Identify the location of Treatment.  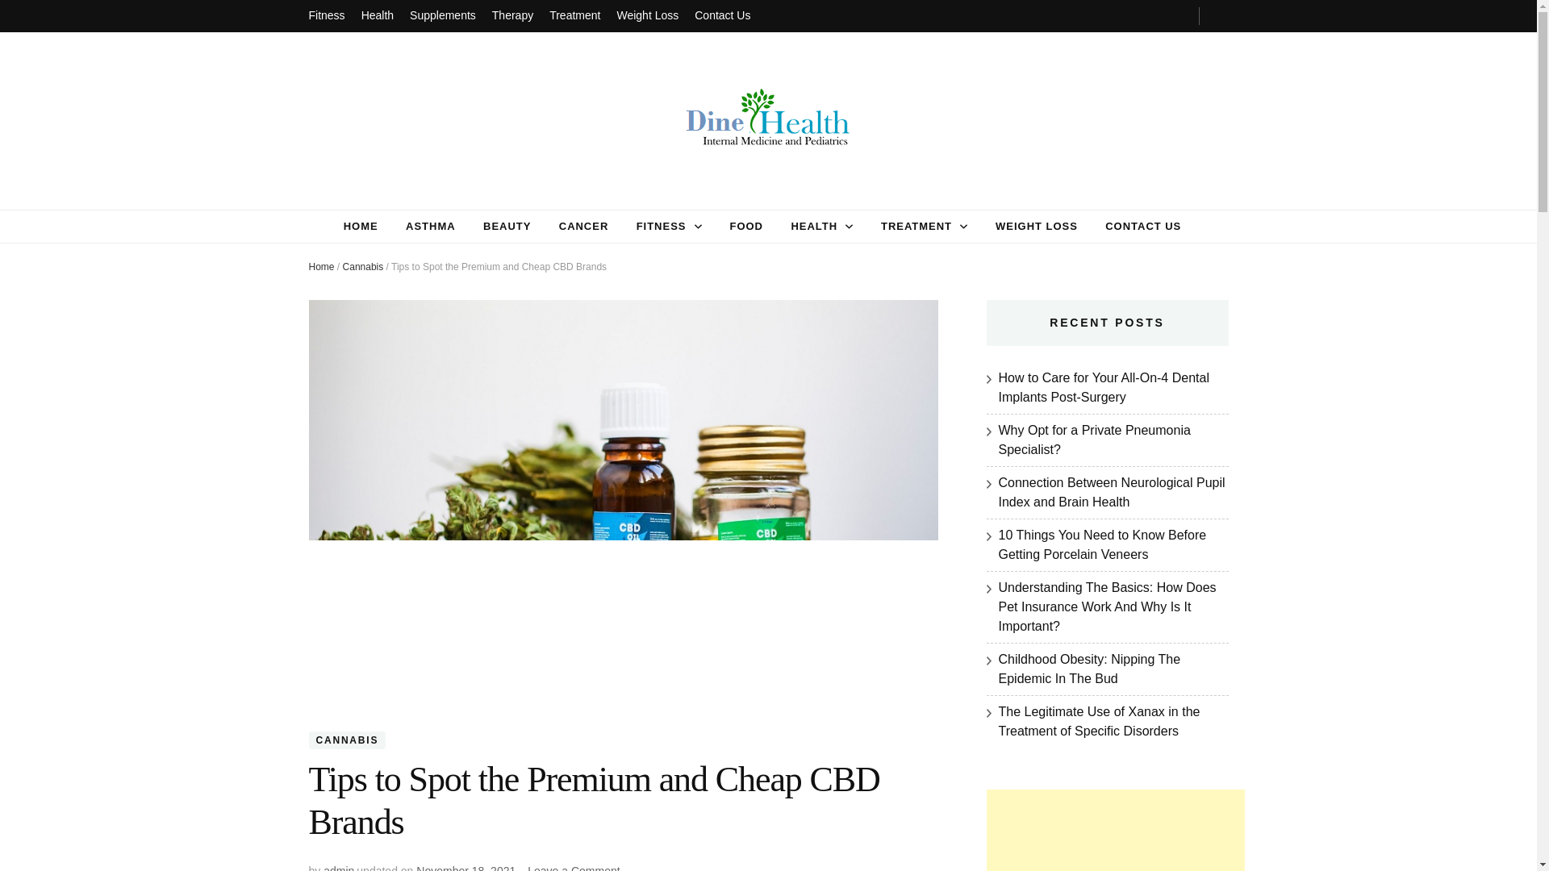
(574, 16).